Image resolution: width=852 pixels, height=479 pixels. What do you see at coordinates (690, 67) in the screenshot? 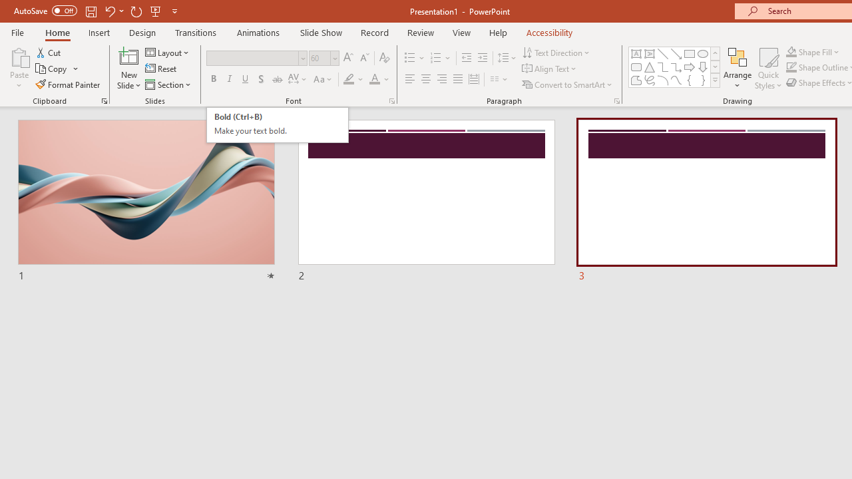
I see `Arrow: Right` at bounding box center [690, 67].